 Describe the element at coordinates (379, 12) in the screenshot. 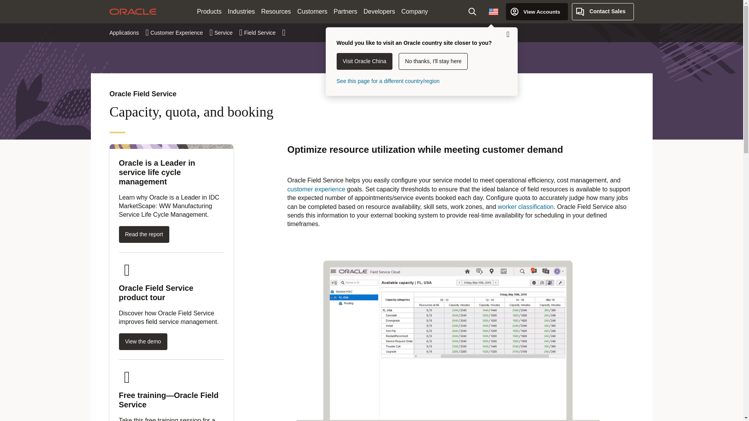

I see `Developers` at that location.